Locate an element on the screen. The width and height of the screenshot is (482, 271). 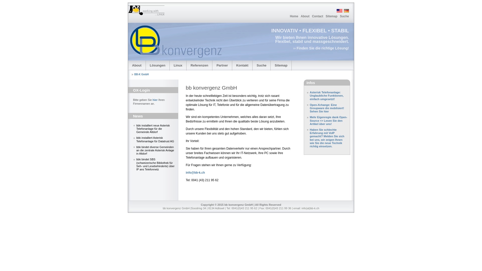
About is located at coordinates (137, 65).